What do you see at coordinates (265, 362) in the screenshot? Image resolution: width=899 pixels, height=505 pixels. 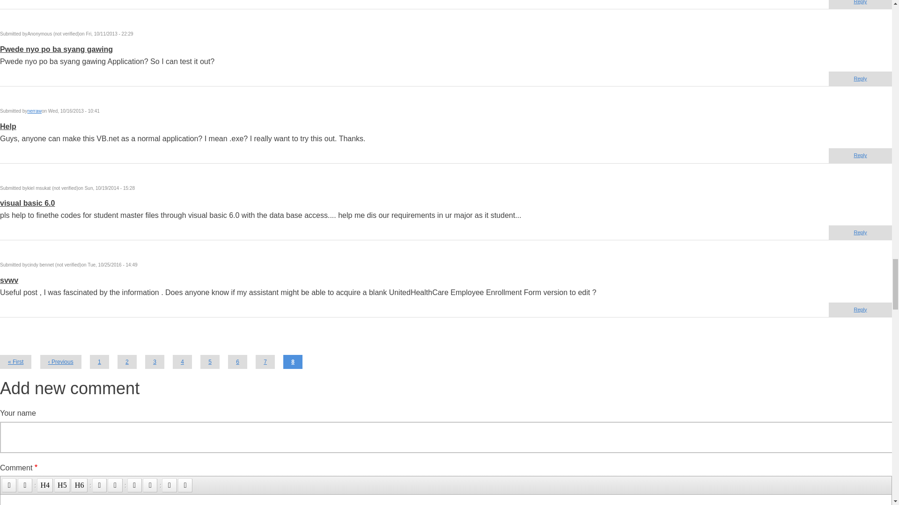 I see `Go to page 7` at bounding box center [265, 362].